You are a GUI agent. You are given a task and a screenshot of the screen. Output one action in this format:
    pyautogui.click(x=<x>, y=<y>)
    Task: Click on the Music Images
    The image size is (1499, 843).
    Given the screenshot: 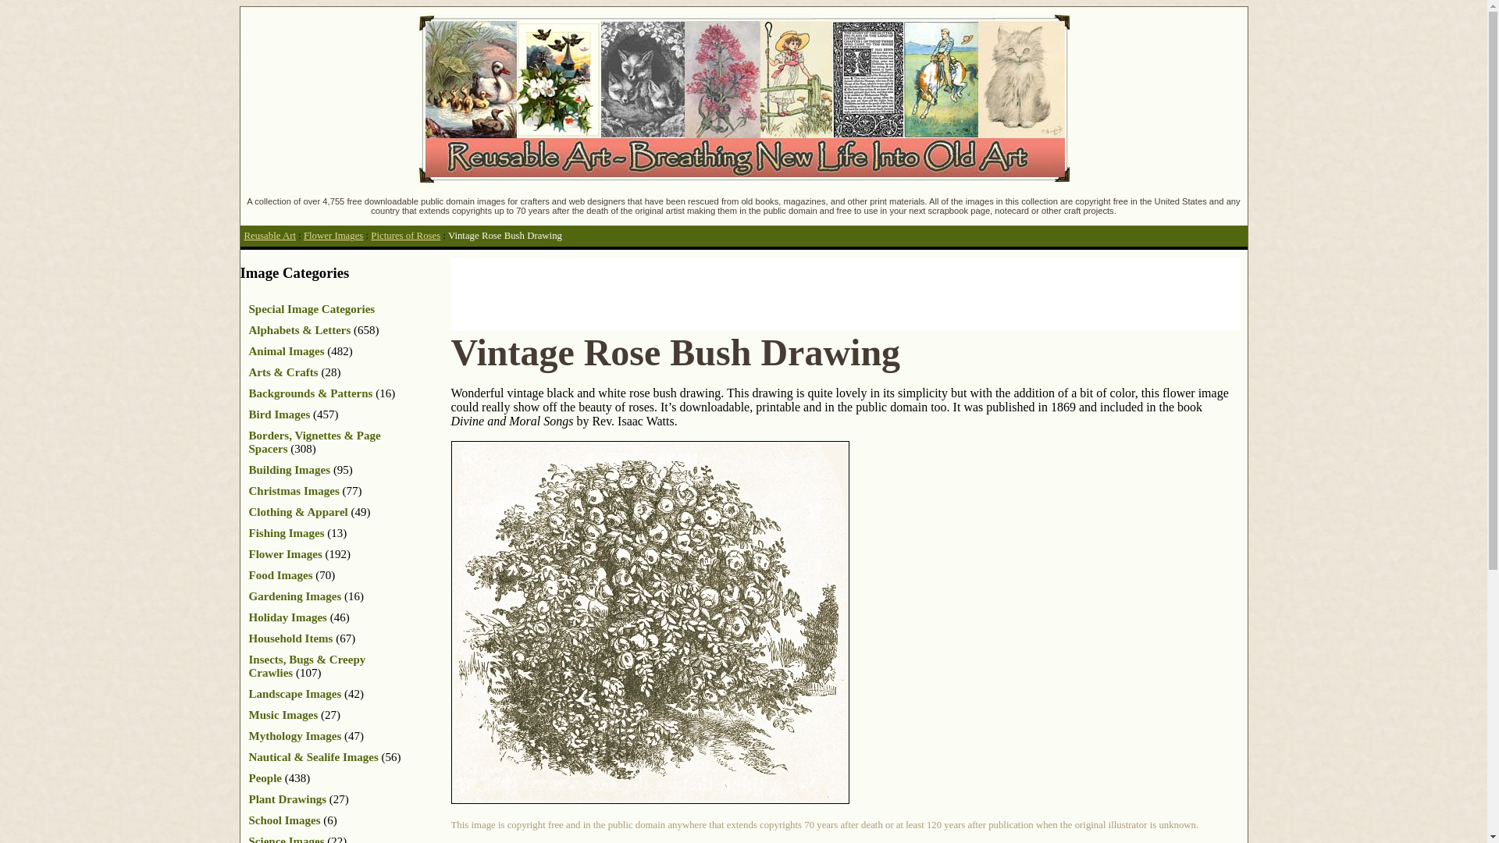 What is the action you would take?
    pyautogui.click(x=283, y=715)
    